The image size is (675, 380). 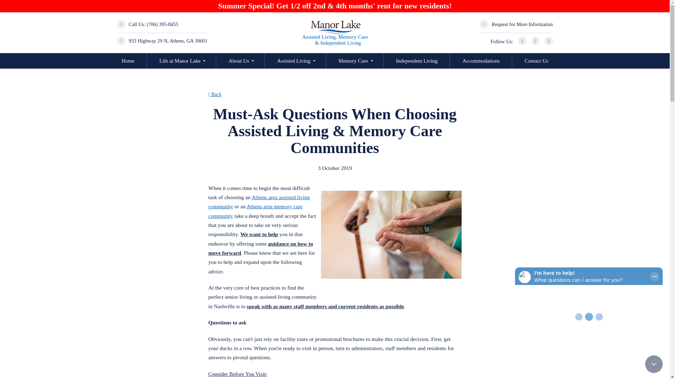 What do you see at coordinates (536, 61) in the screenshot?
I see `Contact Us` at bounding box center [536, 61].